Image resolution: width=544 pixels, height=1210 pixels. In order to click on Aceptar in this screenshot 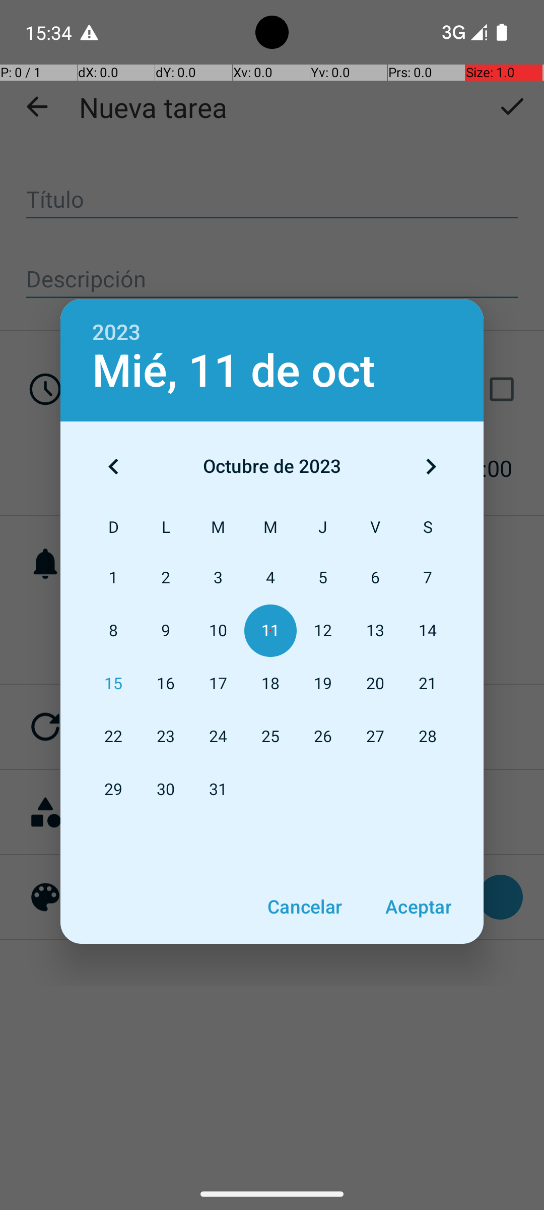, I will do `click(418, 906)`.